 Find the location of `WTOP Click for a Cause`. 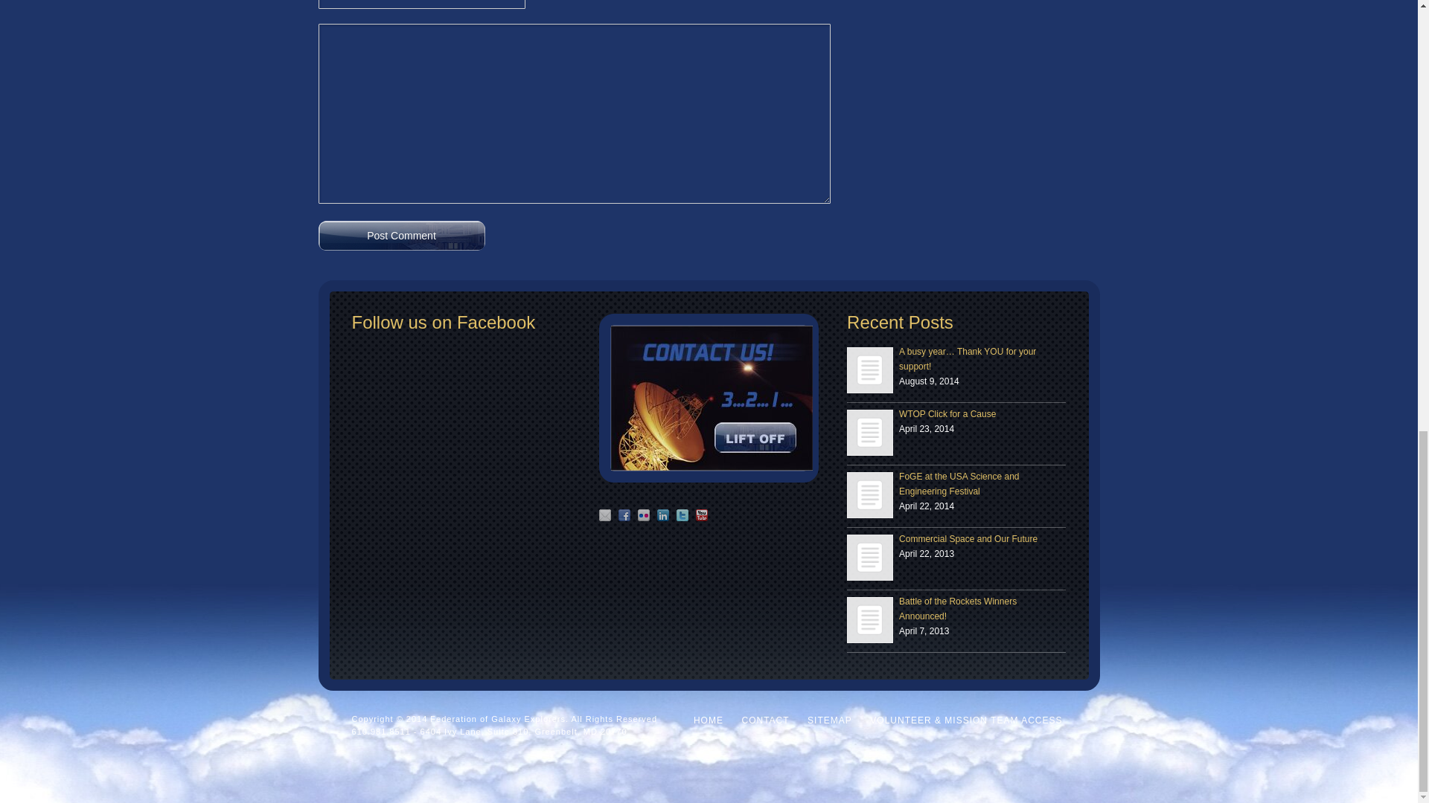

WTOP Click for a Cause is located at coordinates (869, 433).